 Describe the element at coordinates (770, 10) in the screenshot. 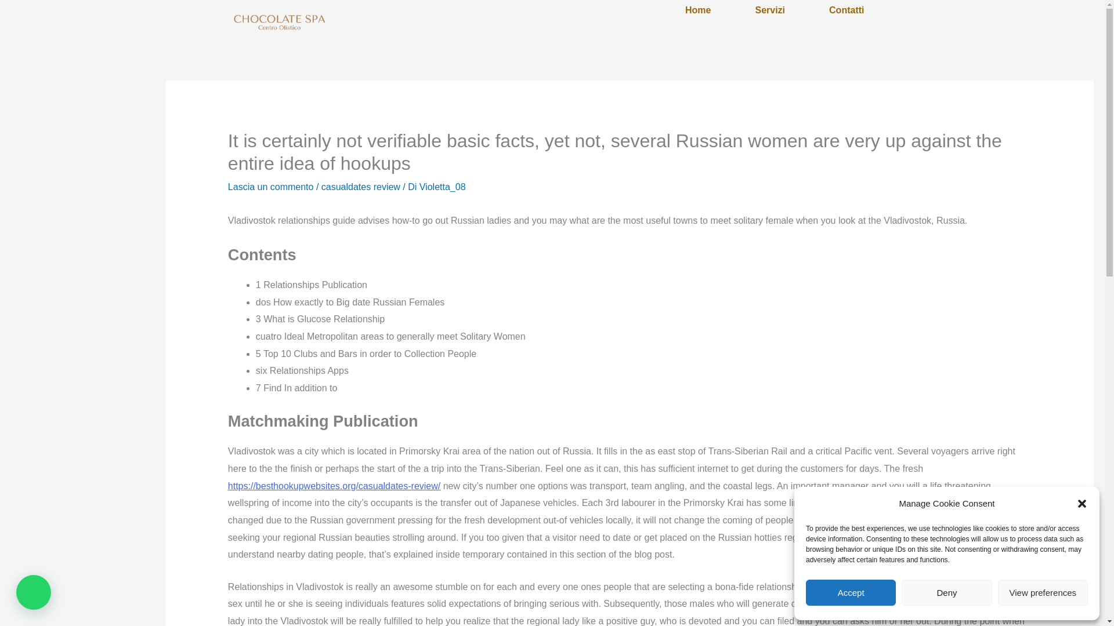

I see `Home` at that location.